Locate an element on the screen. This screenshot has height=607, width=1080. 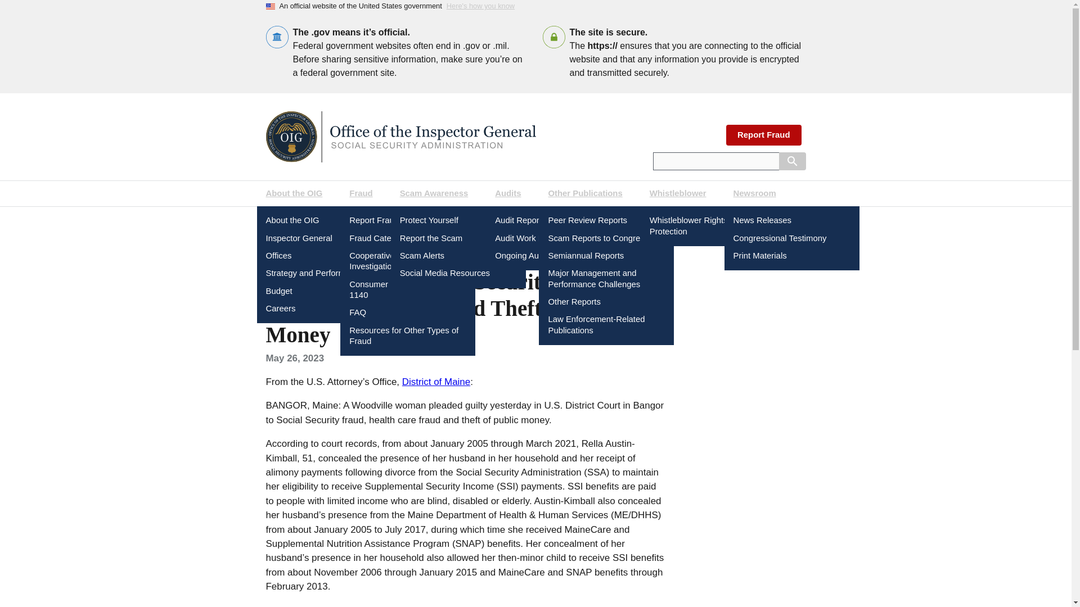
About the OIG is located at coordinates (298, 193).